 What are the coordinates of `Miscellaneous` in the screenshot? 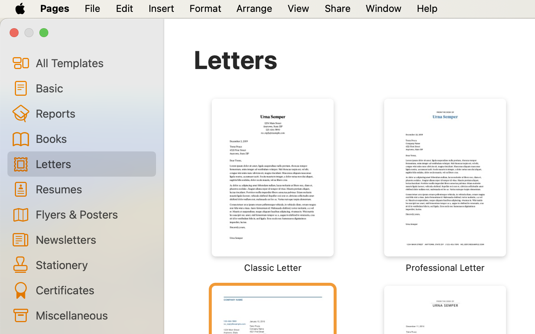 It's located at (93, 315).